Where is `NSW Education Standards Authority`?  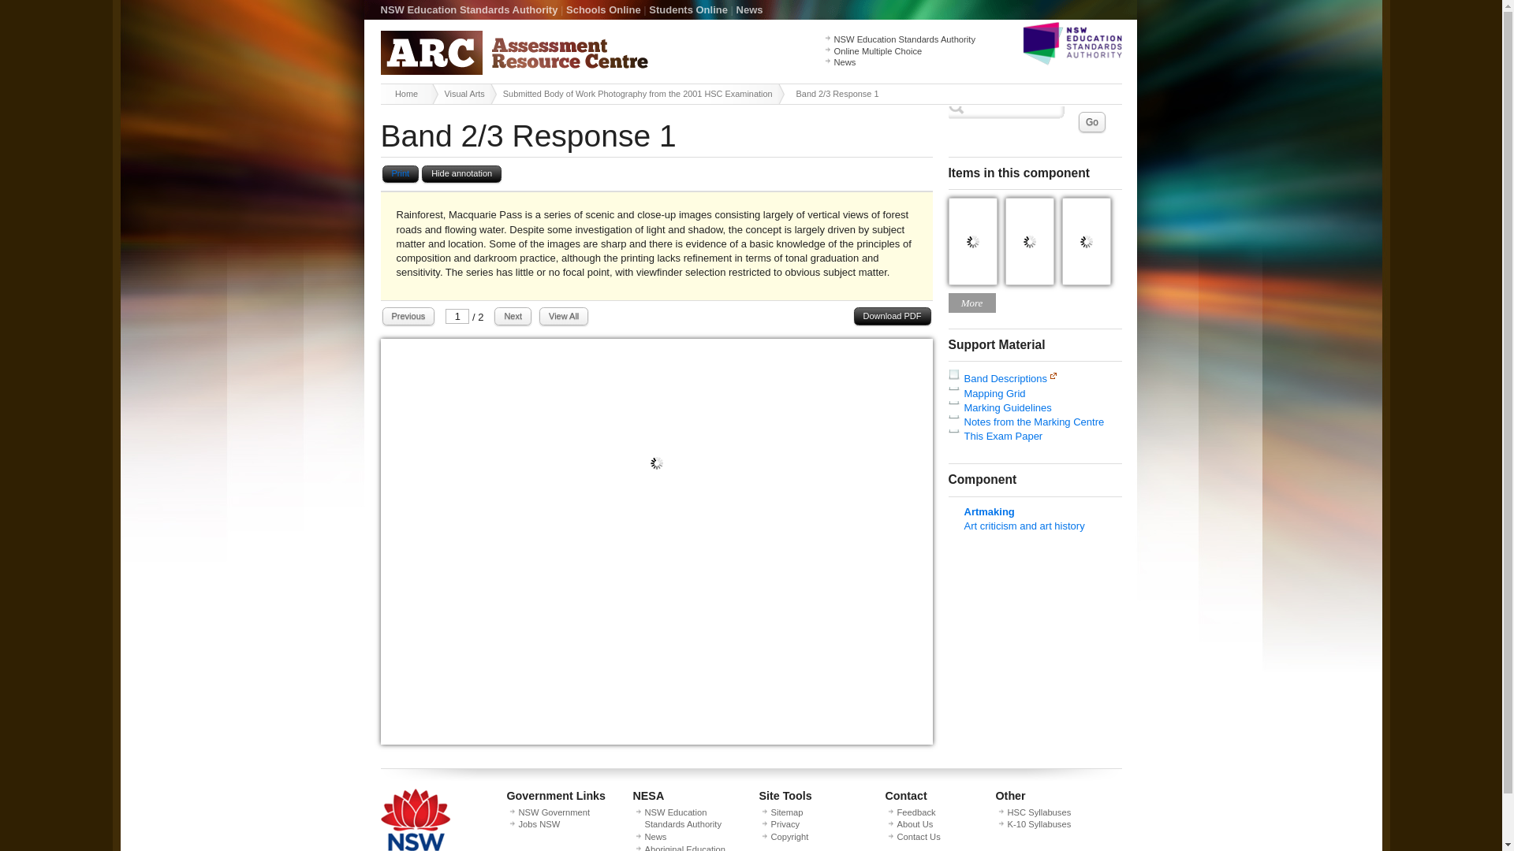
NSW Education Standards Authority is located at coordinates (904, 39).